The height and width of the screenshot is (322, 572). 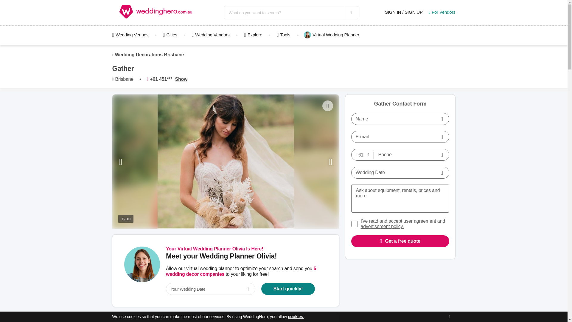 What do you see at coordinates (170, 35) in the screenshot?
I see `Cities` at bounding box center [170, 35].